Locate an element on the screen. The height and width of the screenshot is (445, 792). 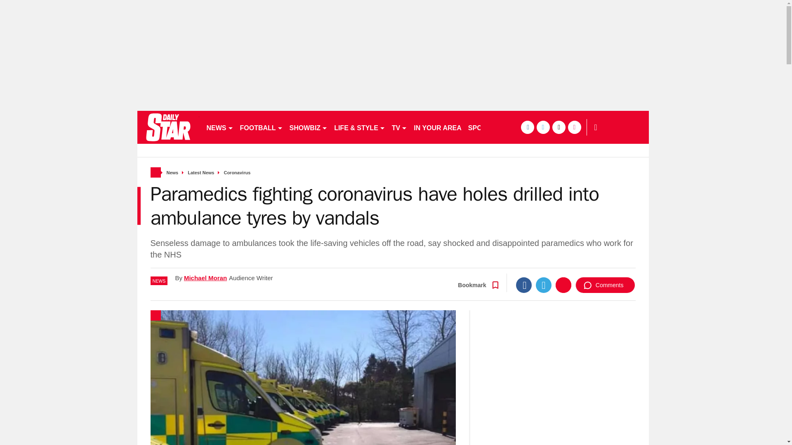
Twitter is located at coordinates (544, 285).